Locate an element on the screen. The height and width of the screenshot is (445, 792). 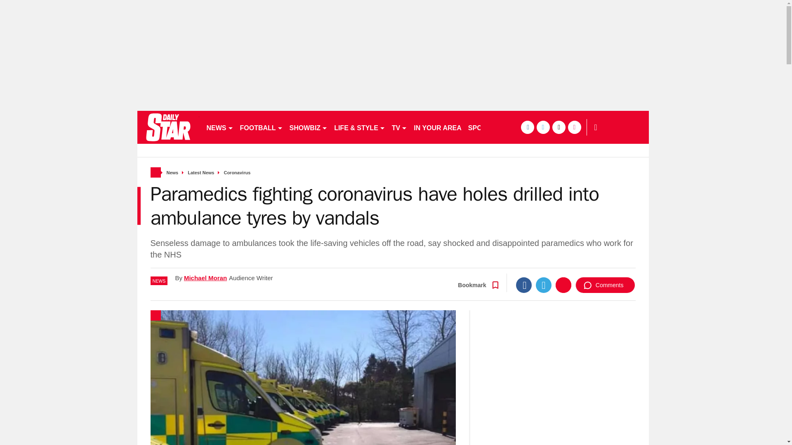
Twitter is located at coordinates (544, 285).